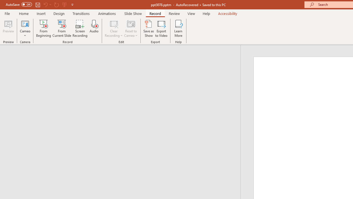 The image size is (353, 199). Describe the element at coordinates (94, 28) in the screenshot. I see `Audio` at that location.